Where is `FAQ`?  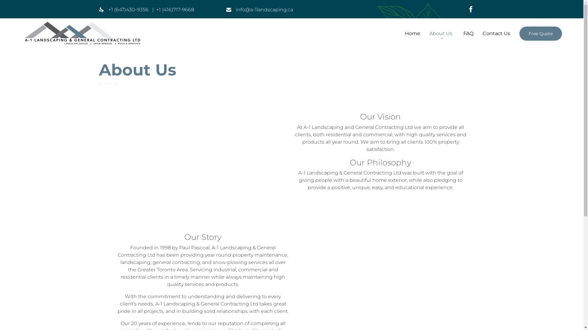 FAQ is located at coordinates (469, 34).